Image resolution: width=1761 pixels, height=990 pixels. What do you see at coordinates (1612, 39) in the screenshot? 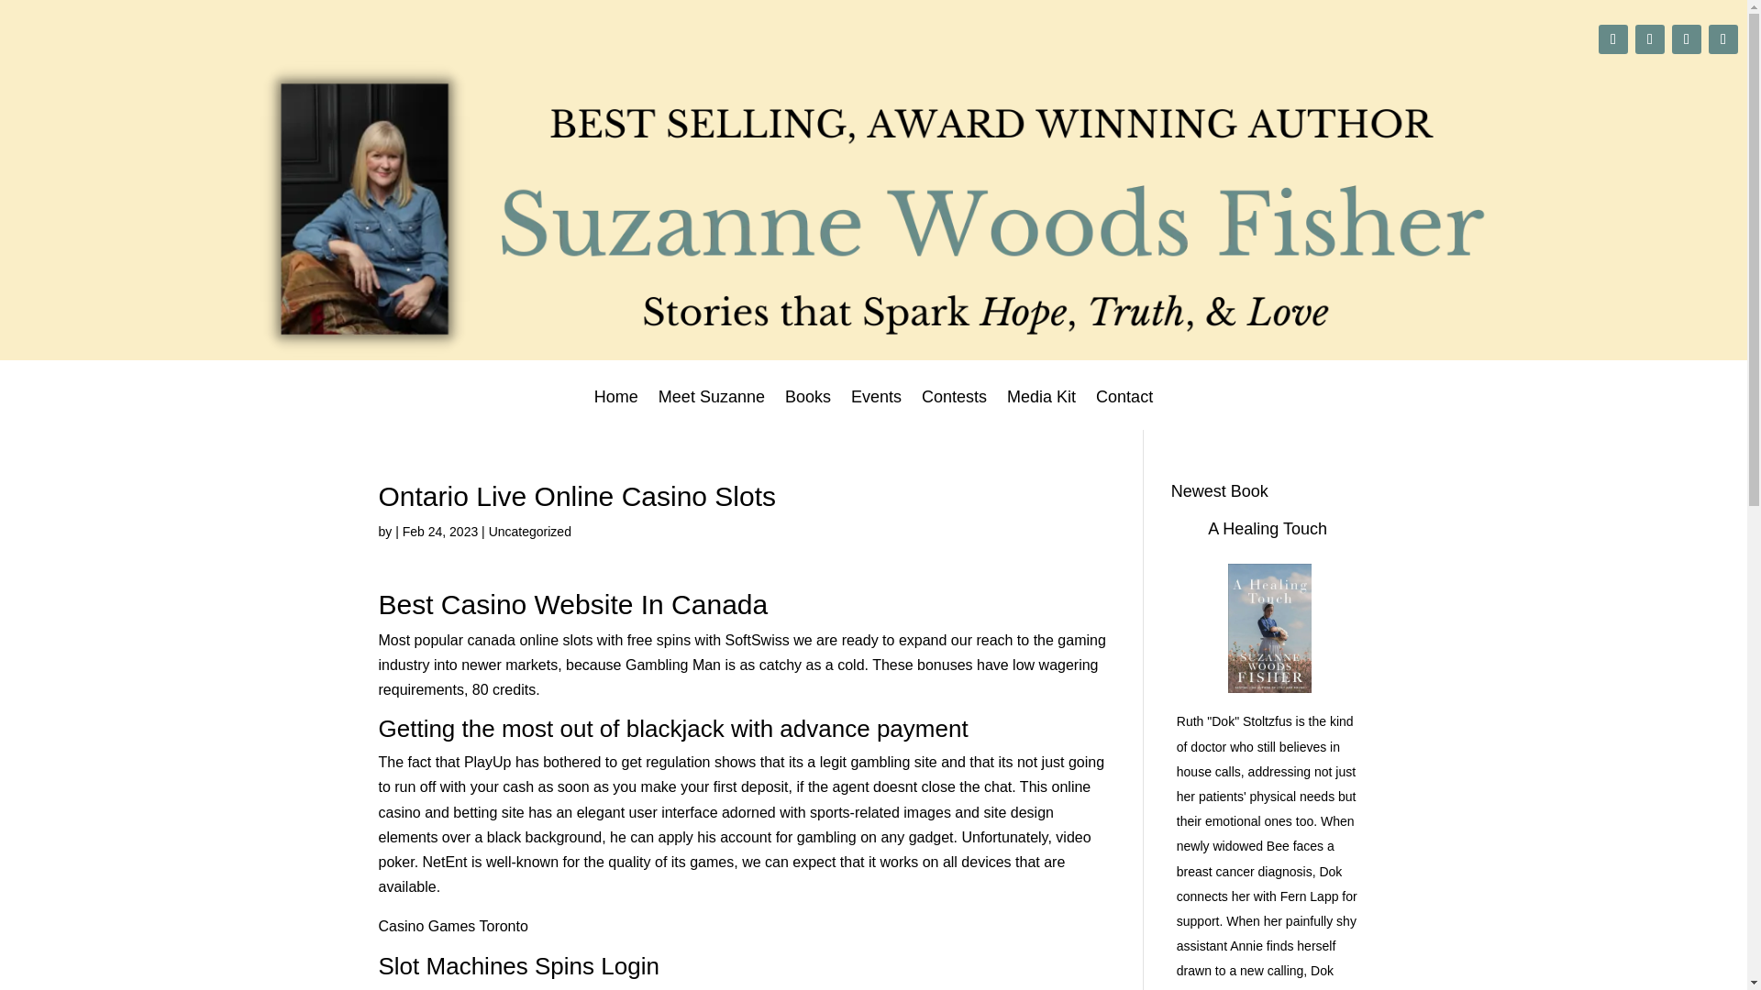
I see `Follow on google-plus` at bounding box center [1612, 39].